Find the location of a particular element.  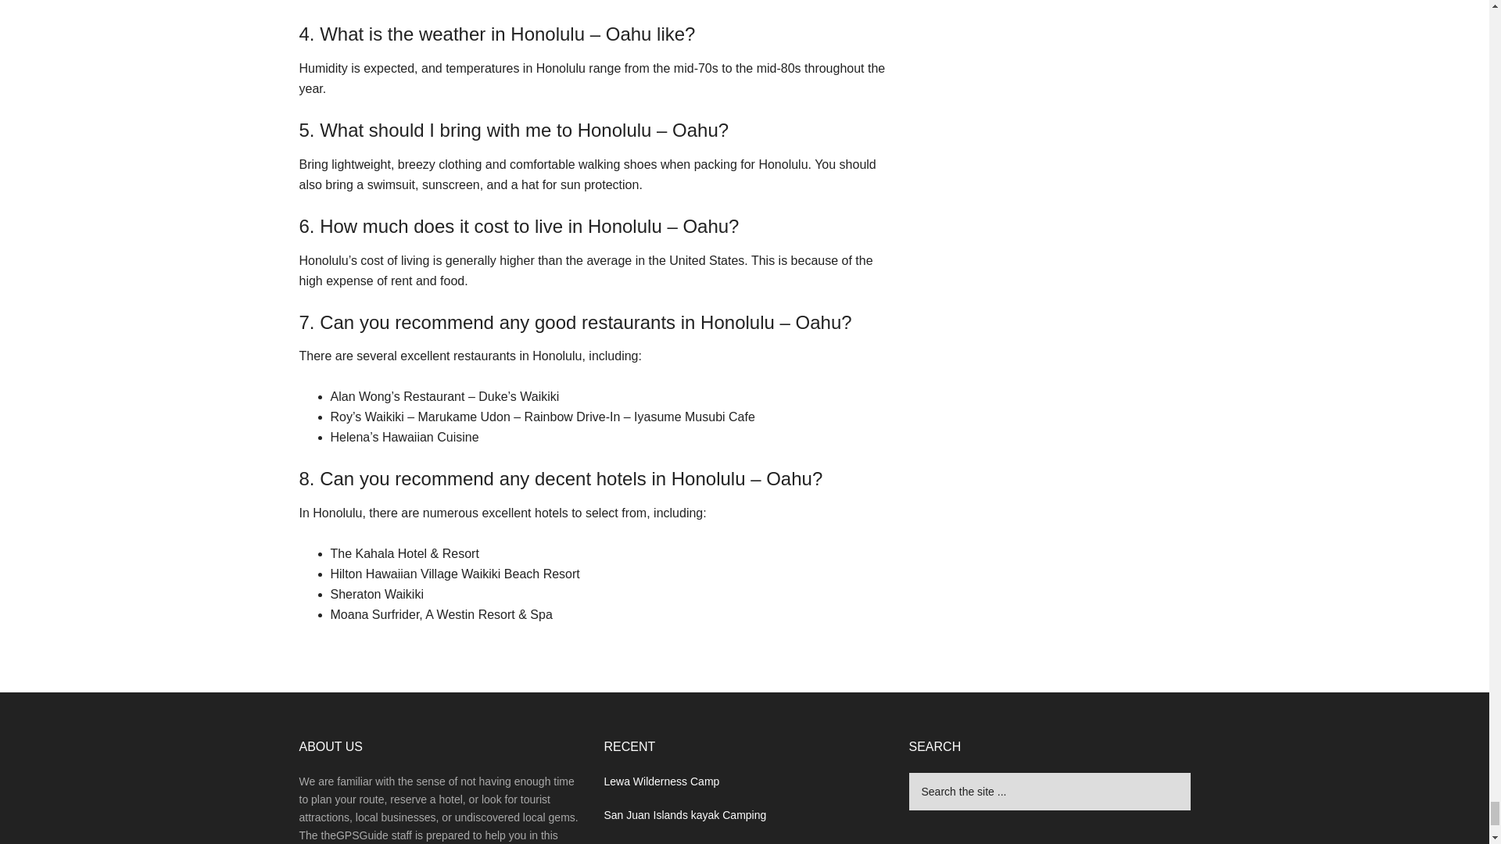

San Juan Islands kayak Camping is located at coordinates (684, 814).